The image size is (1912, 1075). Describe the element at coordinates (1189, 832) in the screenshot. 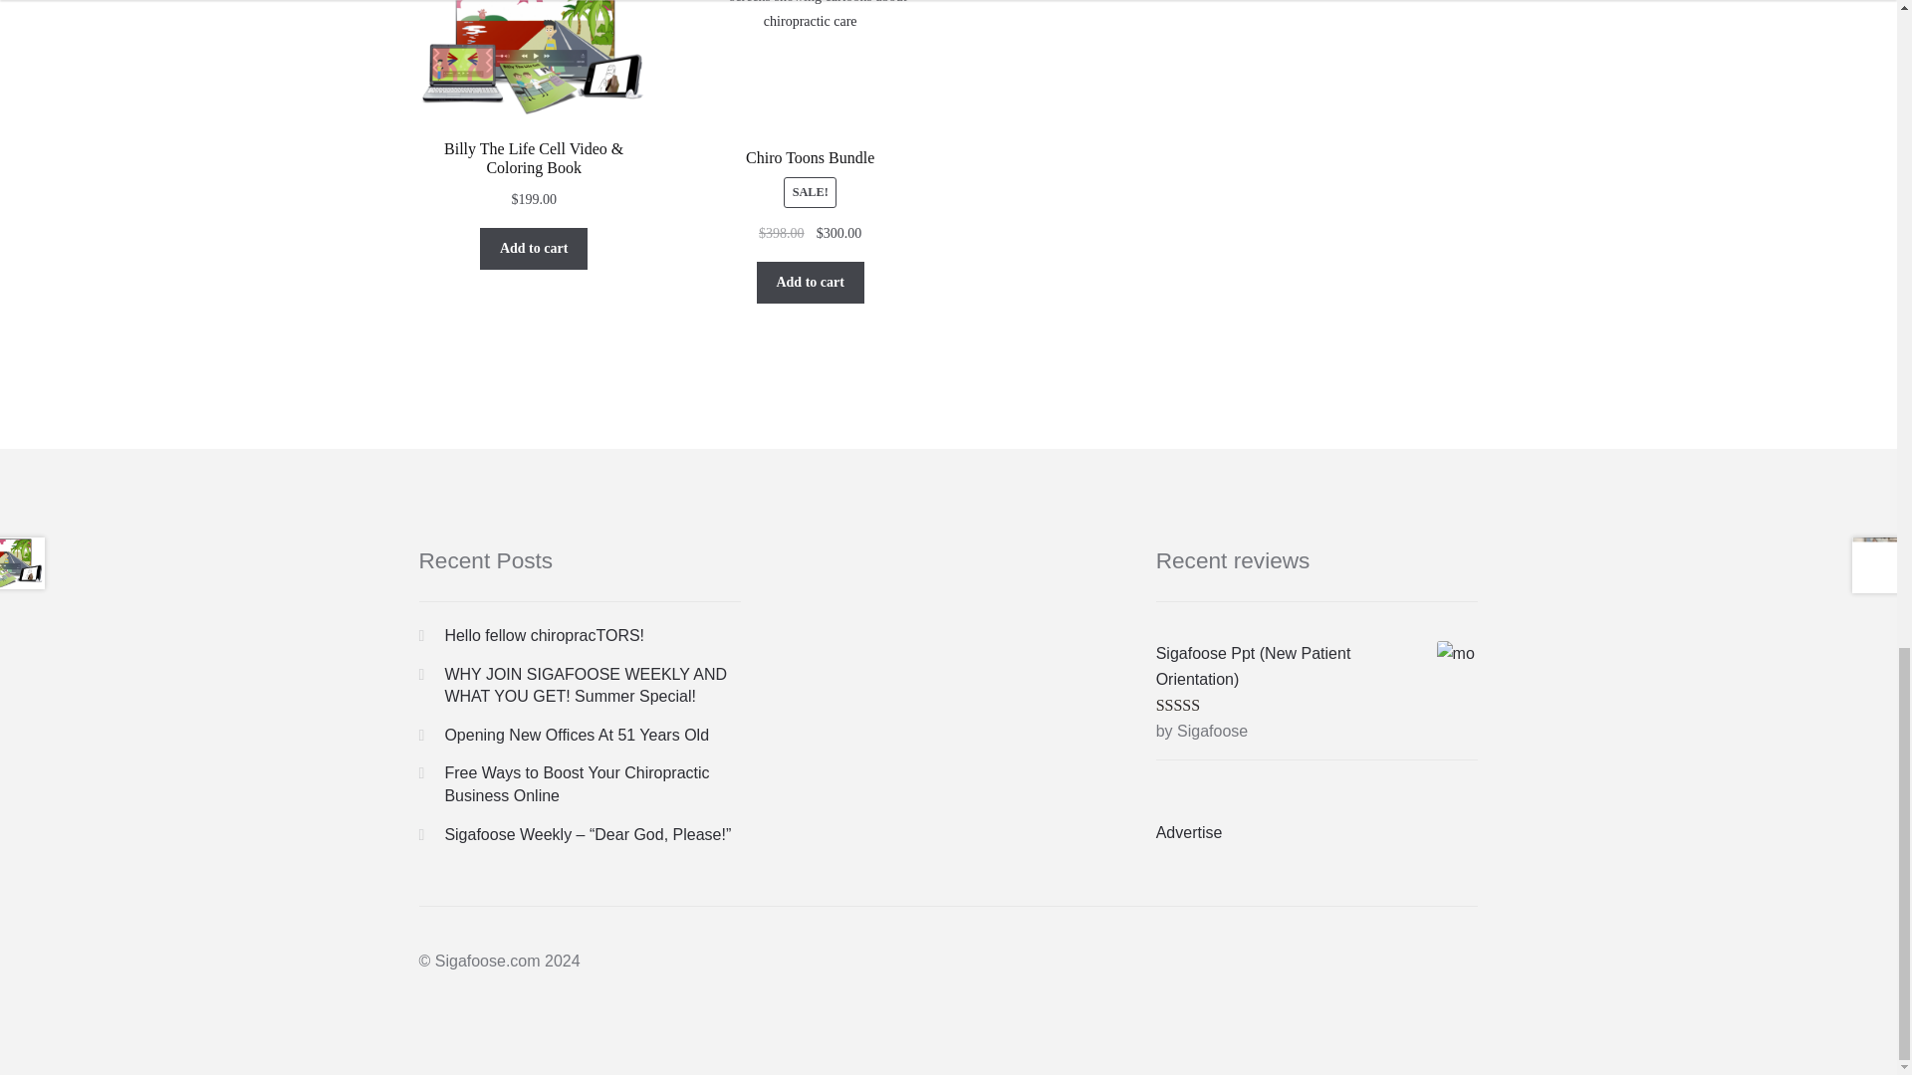

I see `Come Advertise with Us` at that location.